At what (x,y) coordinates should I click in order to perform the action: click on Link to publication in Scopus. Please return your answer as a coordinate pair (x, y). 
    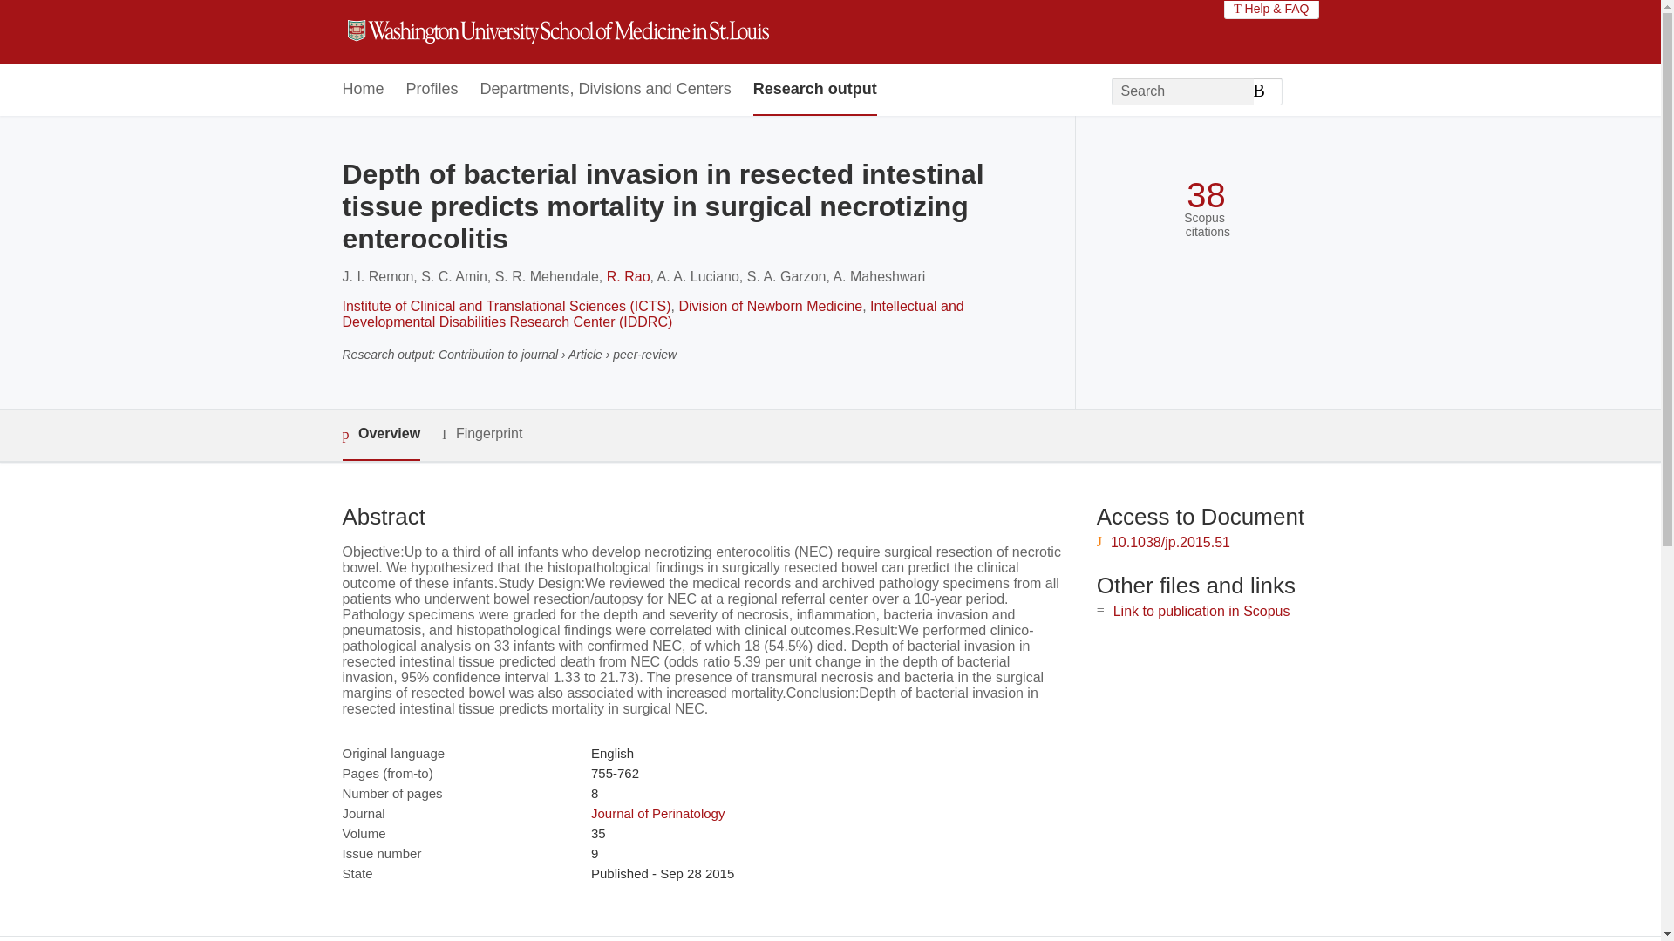
    Looking at the image, I should click on (1201, 611).